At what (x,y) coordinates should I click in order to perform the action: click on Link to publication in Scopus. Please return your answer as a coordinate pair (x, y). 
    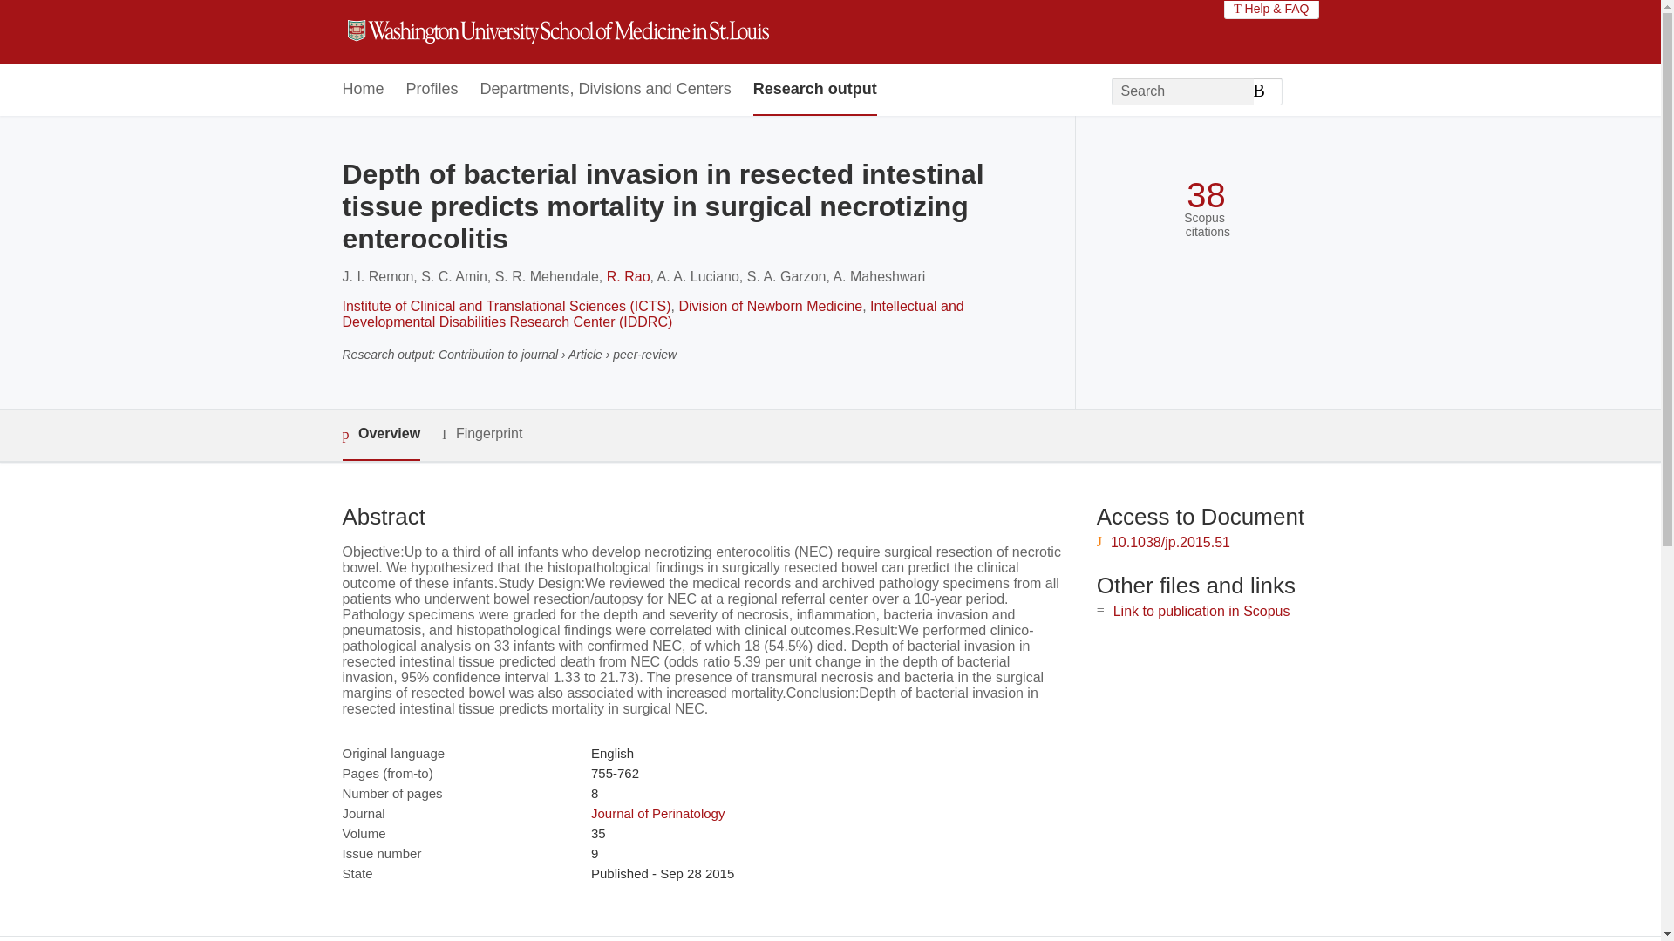
    Looking at the image, I should click on (1201, 611).